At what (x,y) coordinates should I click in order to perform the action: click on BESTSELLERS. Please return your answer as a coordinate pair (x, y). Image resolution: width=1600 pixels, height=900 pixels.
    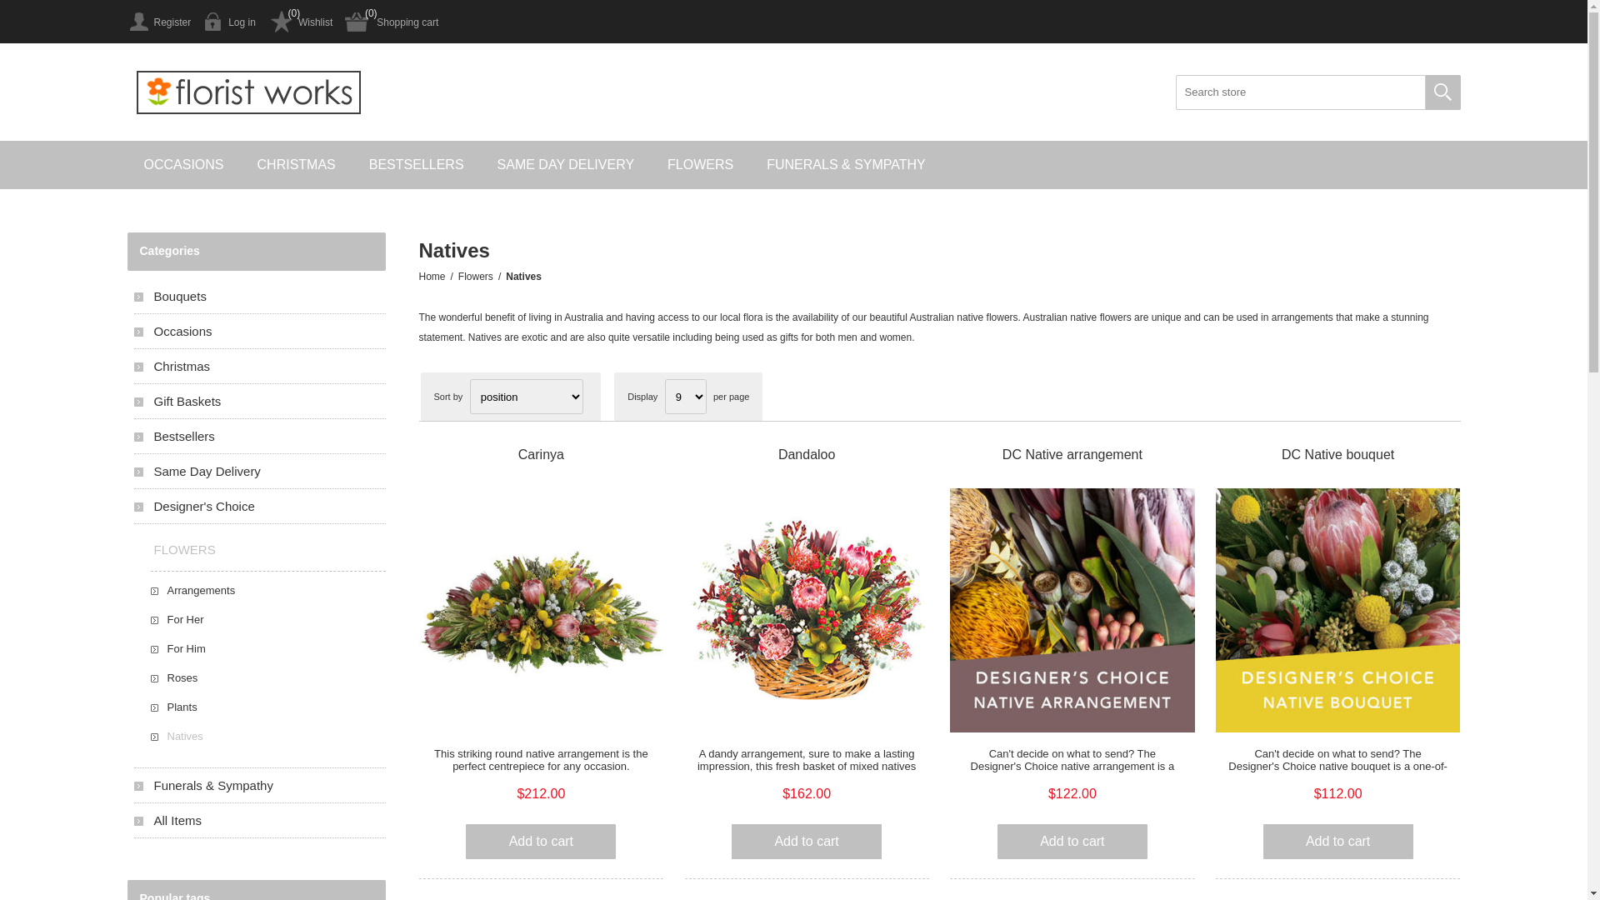
    Looking at the image, I should click on (417, 165).